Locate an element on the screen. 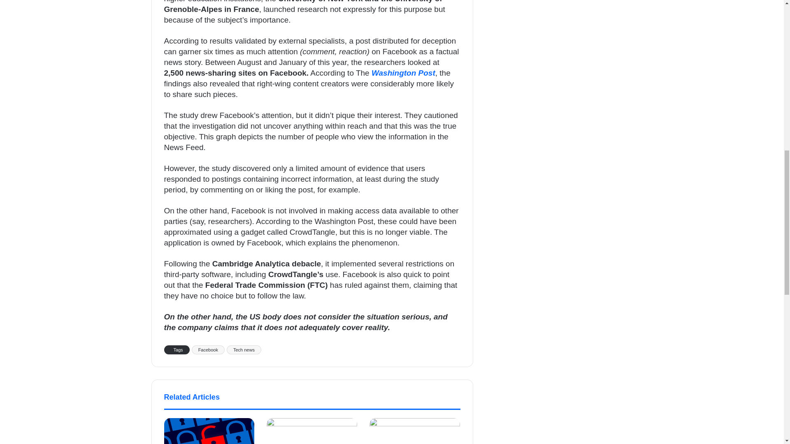 This screenshot has height=444, width=790. Facebook is located at coordinates (208, 349).